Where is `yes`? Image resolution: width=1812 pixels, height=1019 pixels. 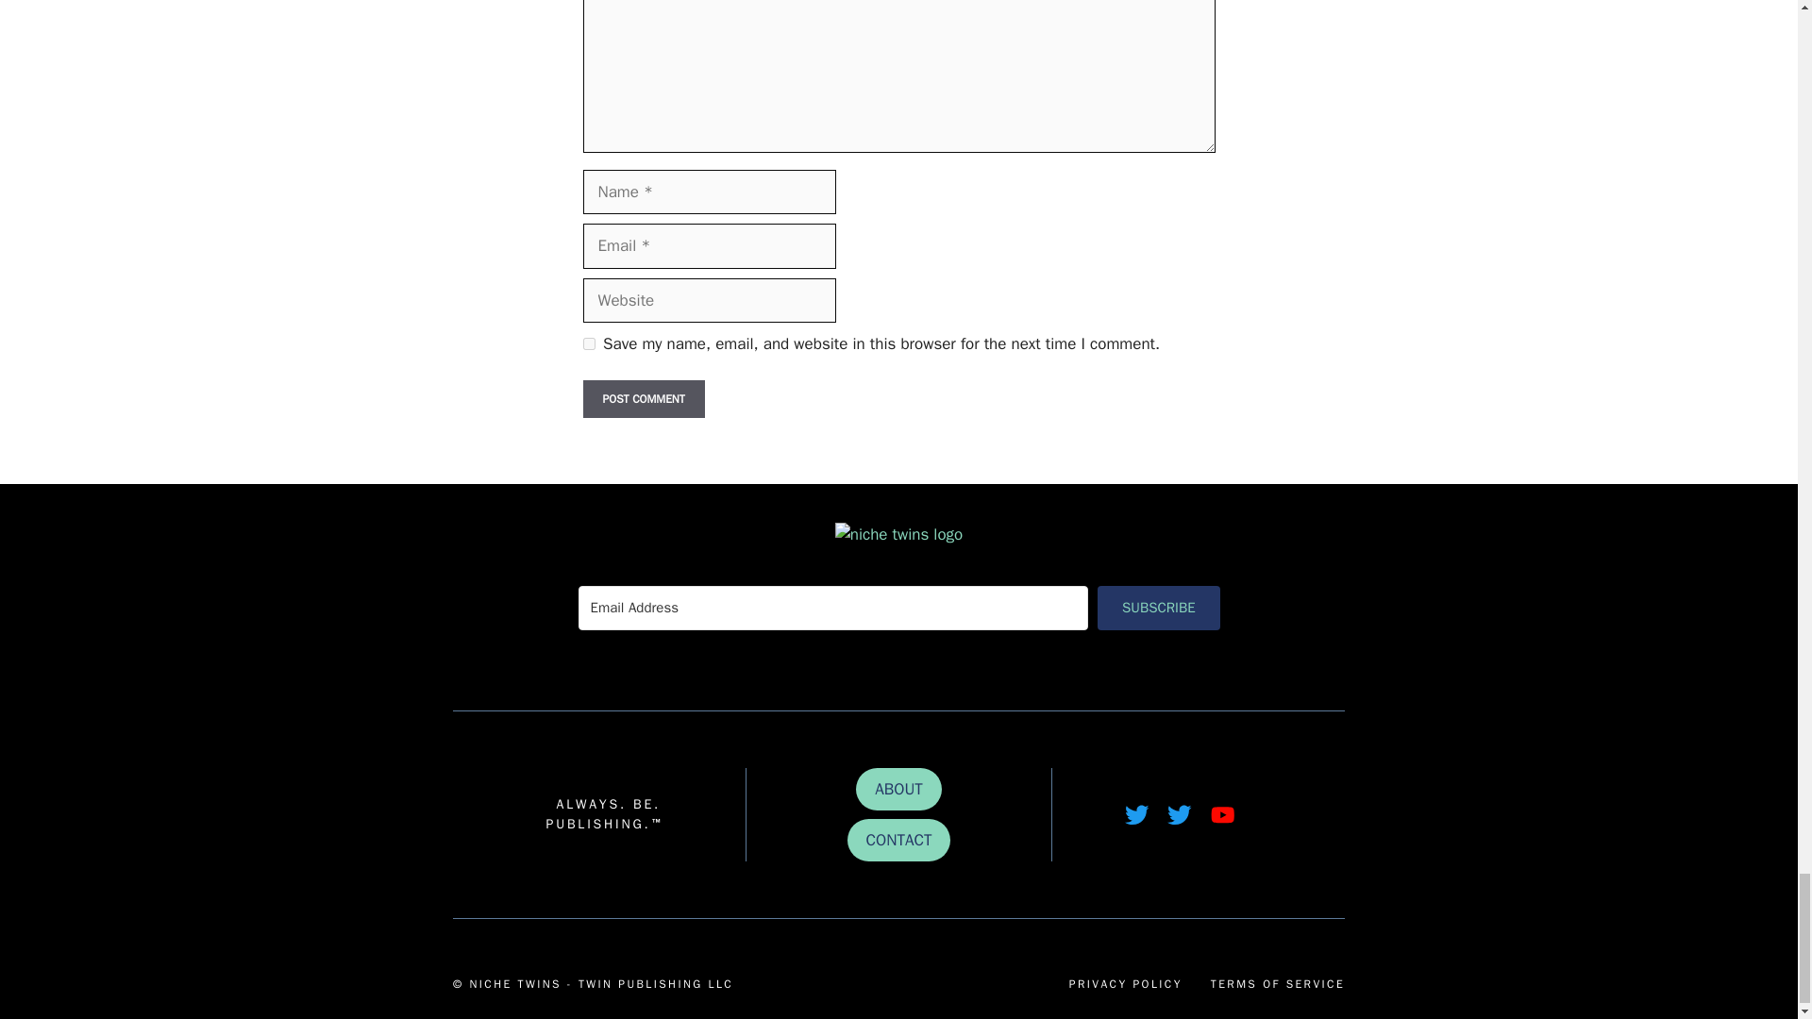
yes is located at coordinates (589, 343).